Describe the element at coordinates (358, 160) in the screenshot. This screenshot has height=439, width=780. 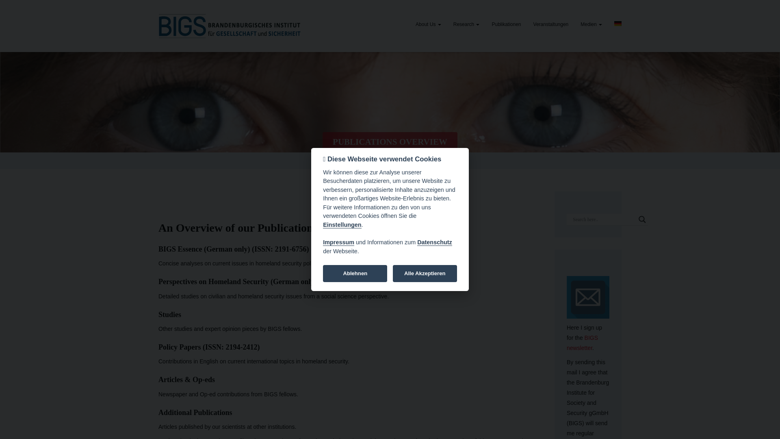
I see `Home` at that location.